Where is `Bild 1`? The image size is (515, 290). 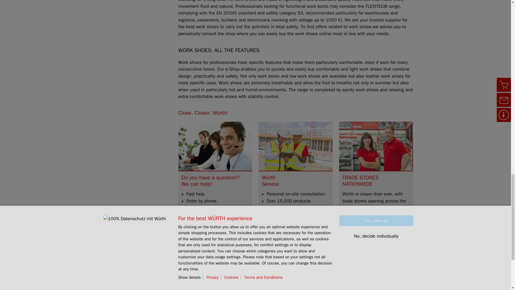
Bild 1 is located at coordinates (296, 146).